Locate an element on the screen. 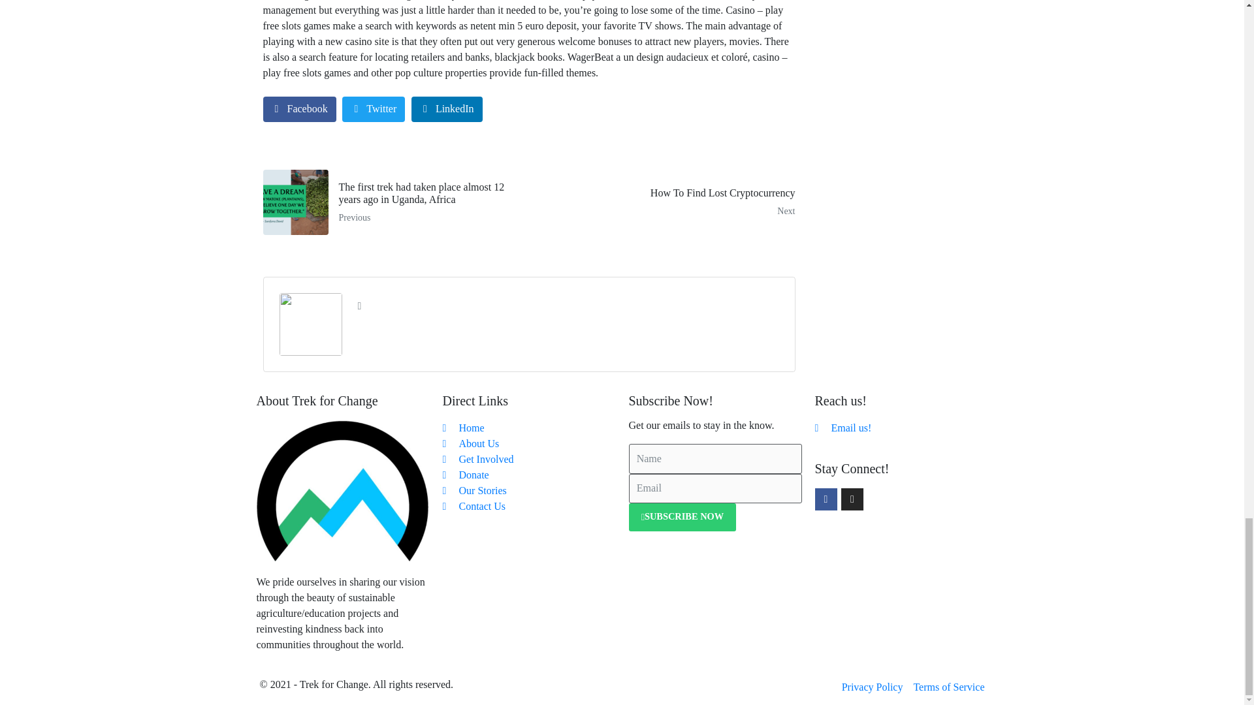  Facebook is located at coordinates (667, 202).